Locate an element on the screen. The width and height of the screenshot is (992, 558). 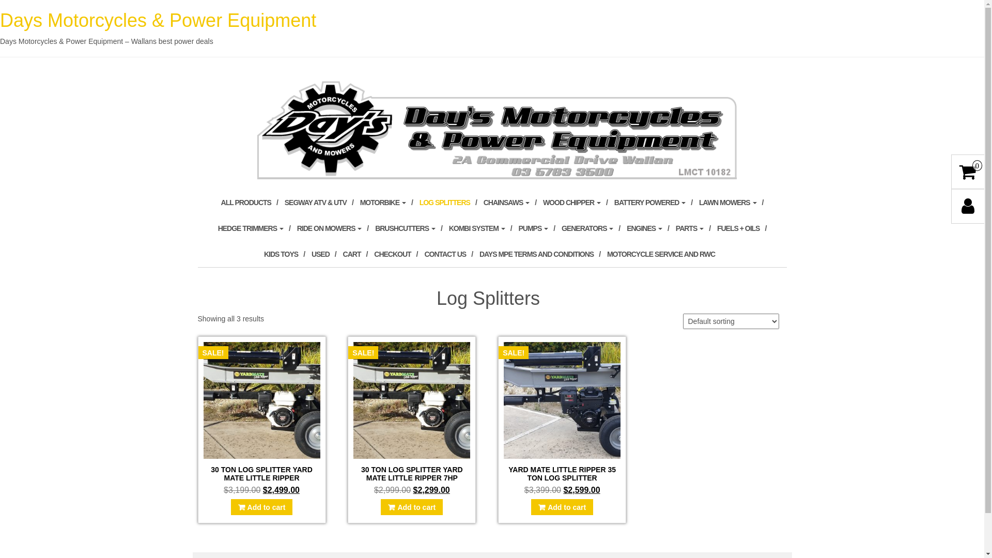
KIDS TOYS is located at coordinates (284, 254).